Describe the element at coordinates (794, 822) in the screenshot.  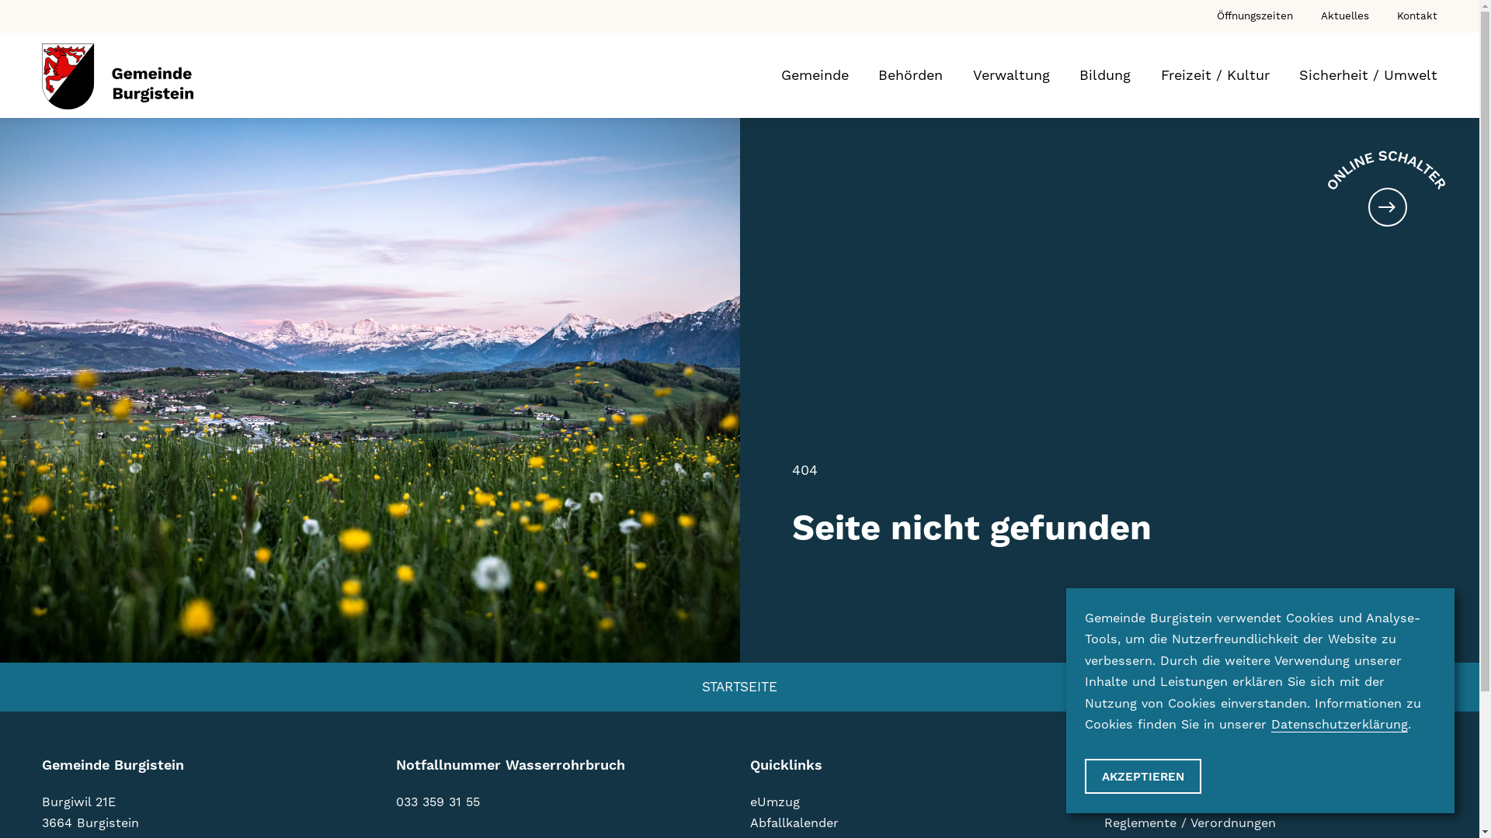
I see `Abfallkalender` at that location.